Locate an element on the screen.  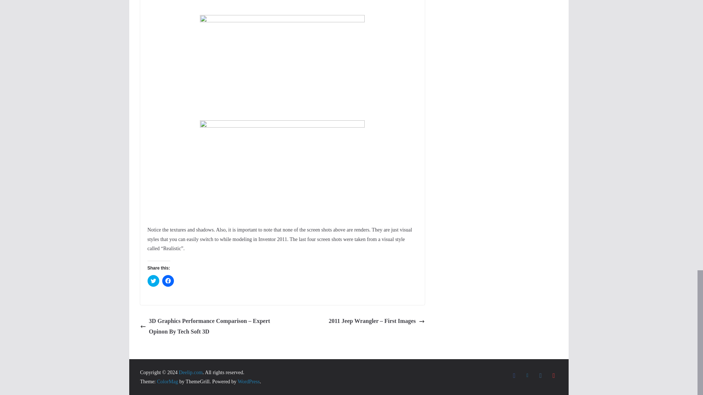
ColorMag is located at coordinates (168, 381).